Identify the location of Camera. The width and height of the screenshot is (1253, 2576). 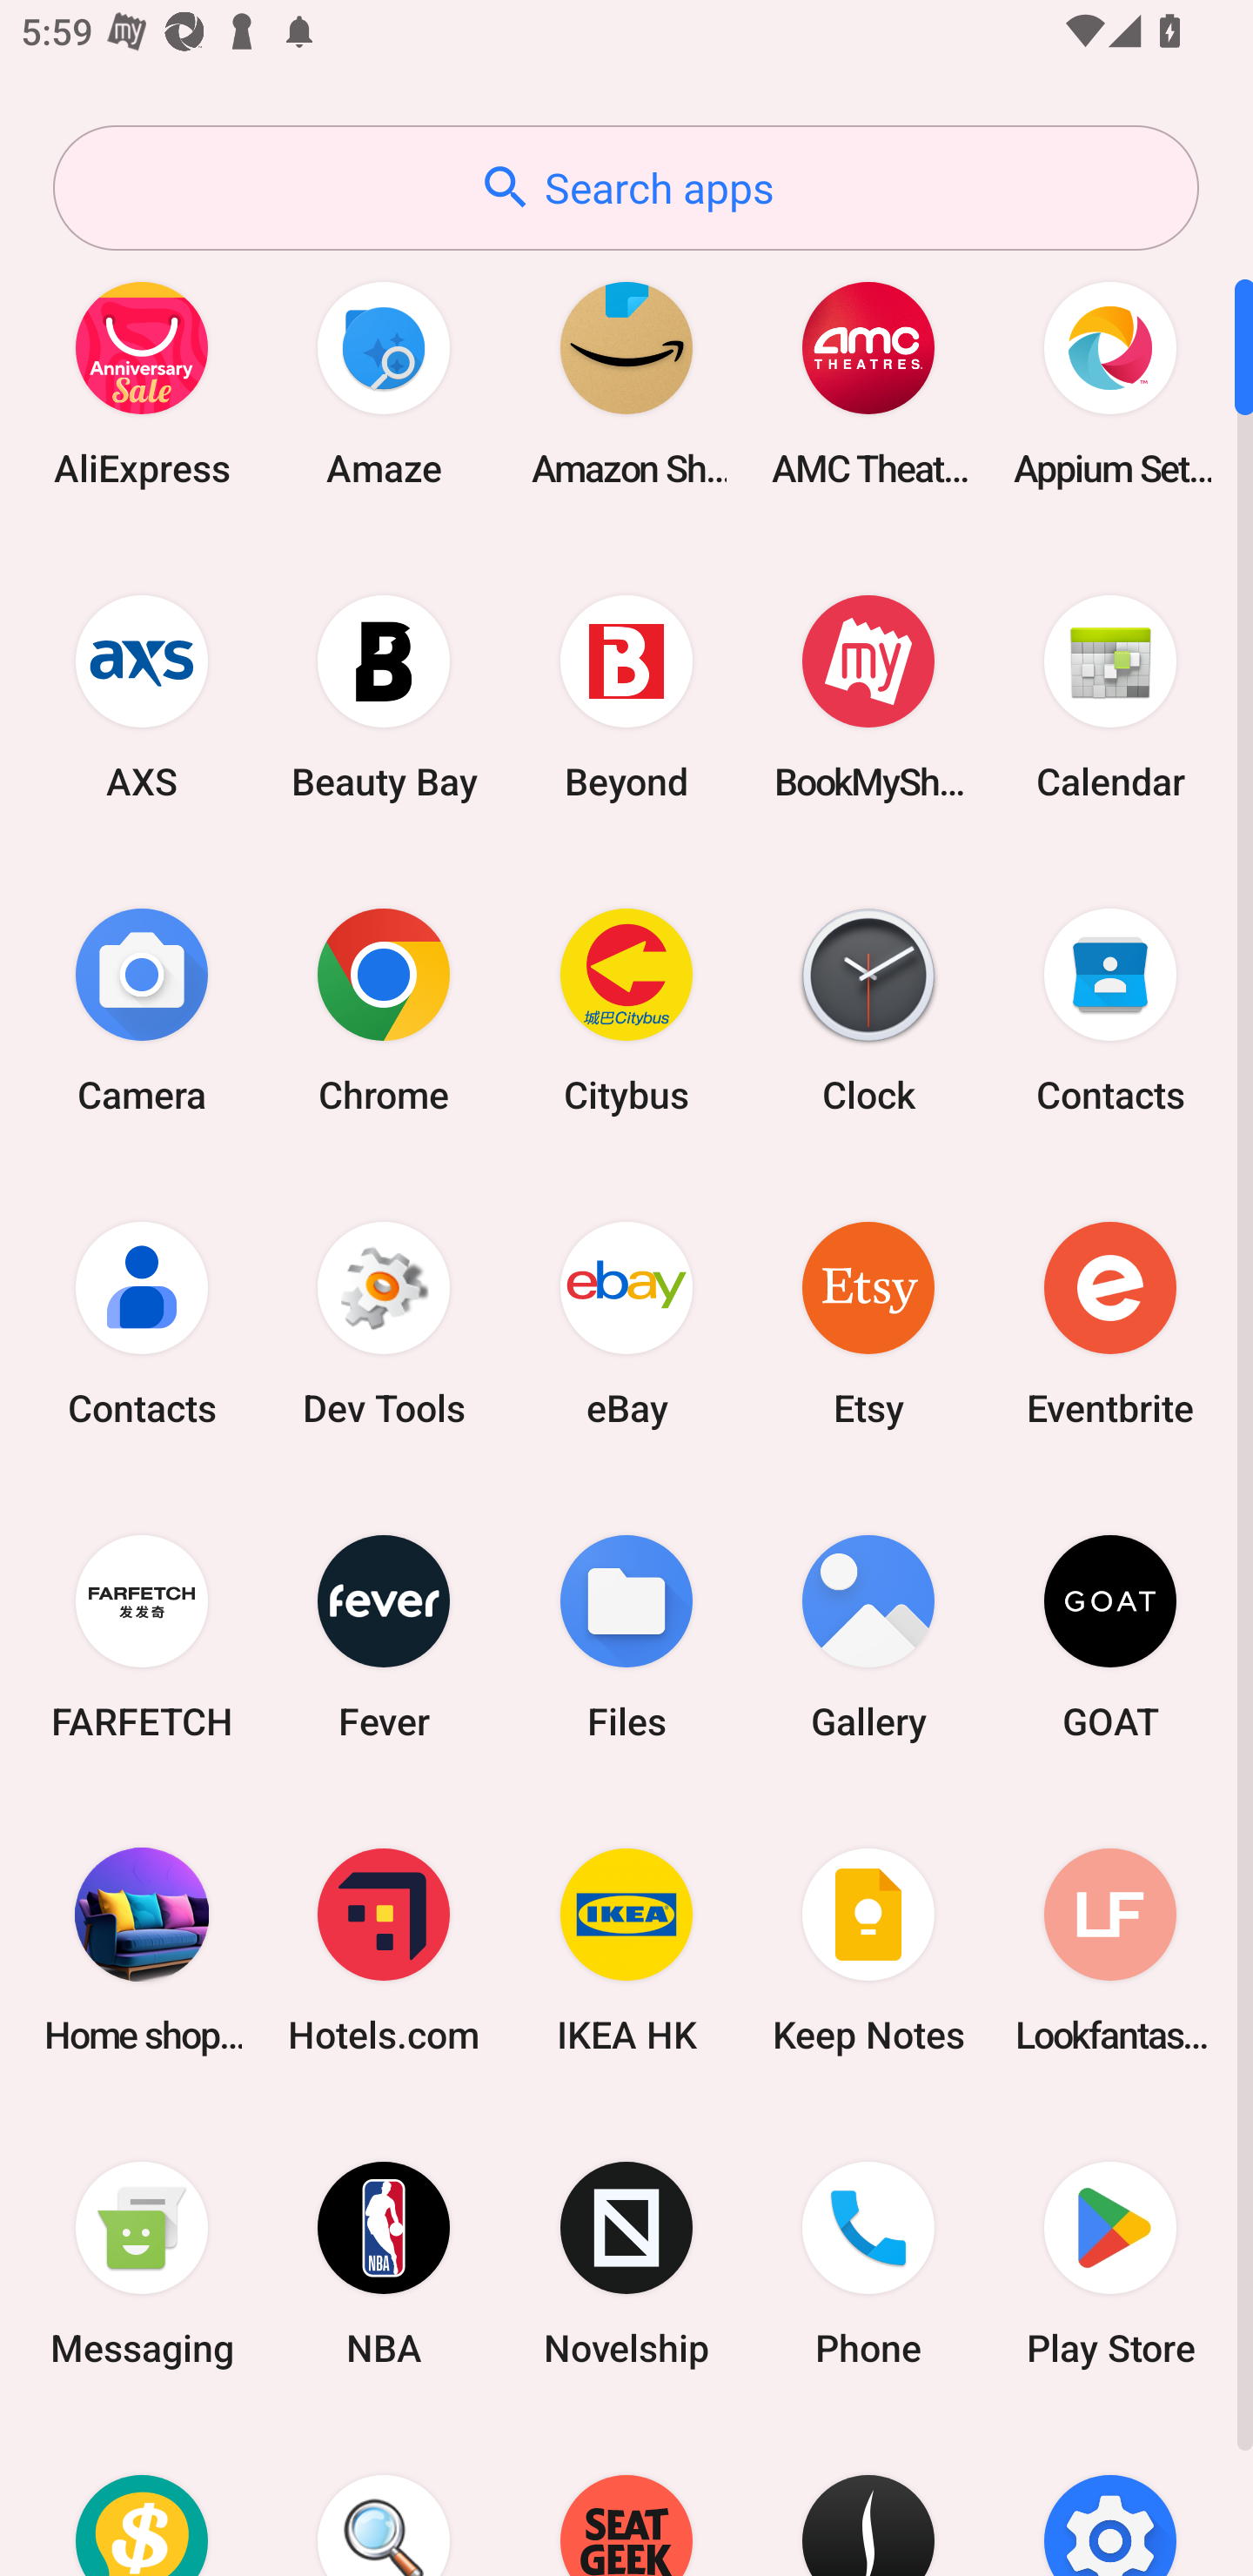
(142, 1010).